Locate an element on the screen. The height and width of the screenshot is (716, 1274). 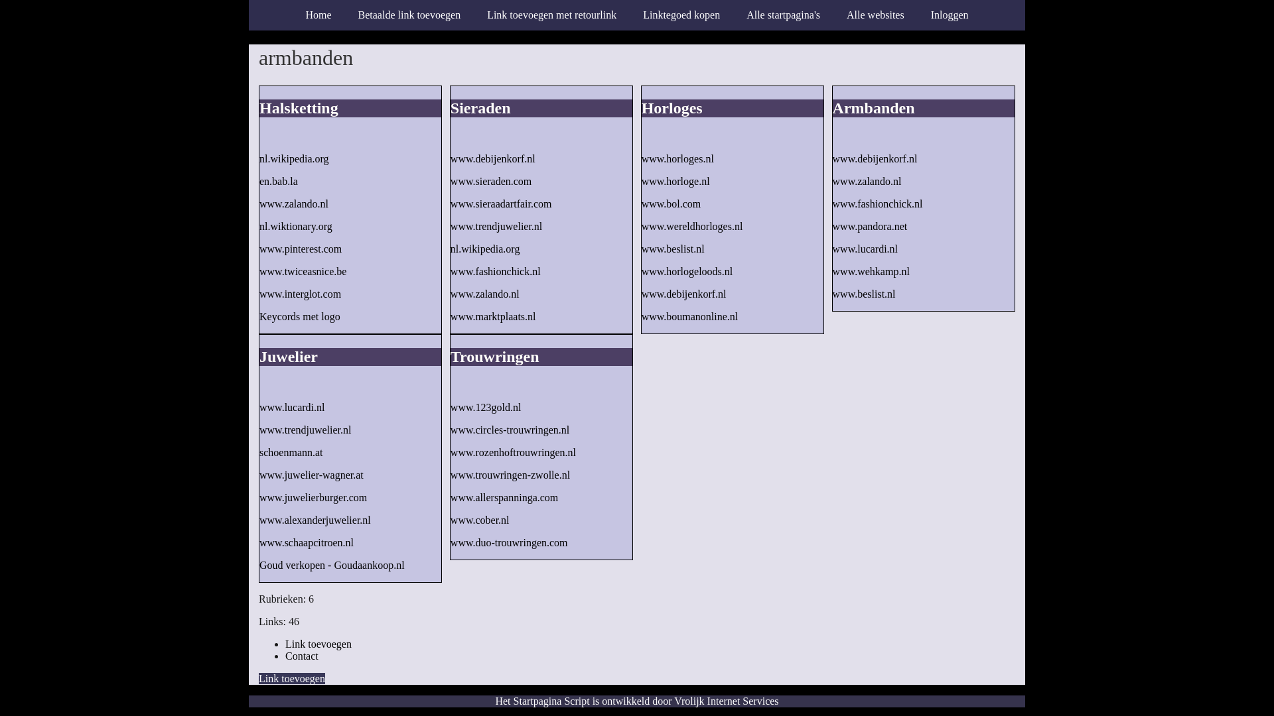
www.pandora.net is located at coordinates (871, 227).